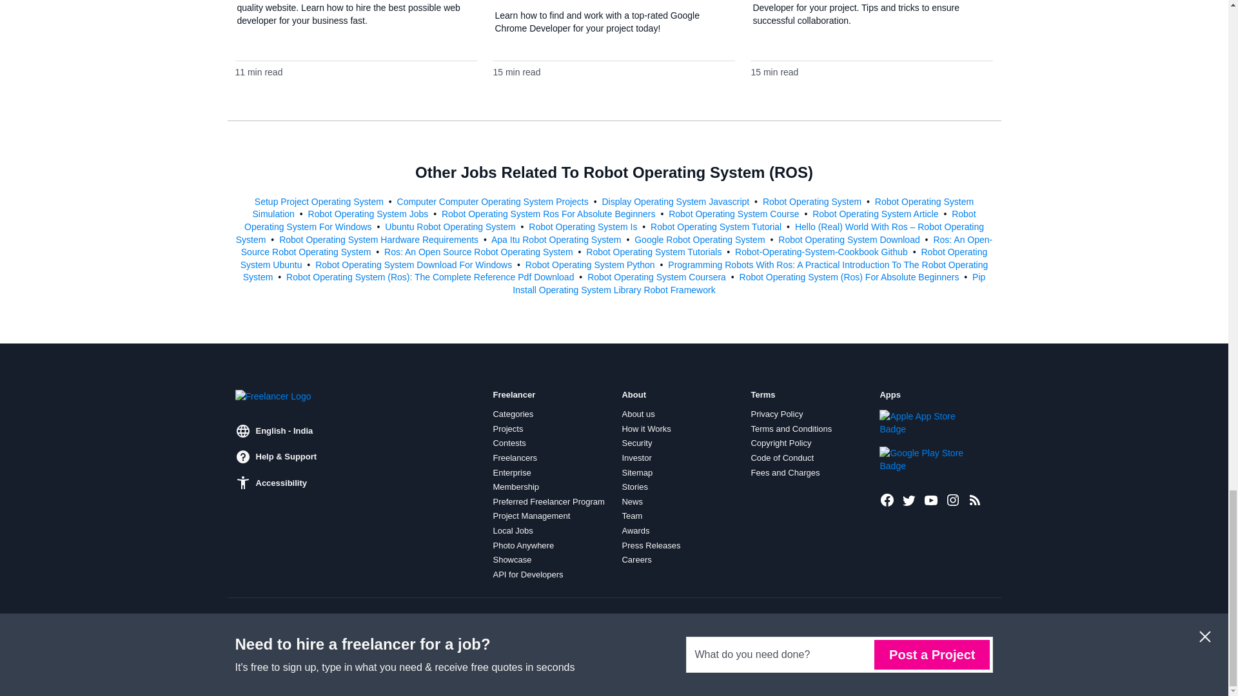  What do you see at coordinates (923, 423) in the screenshot?
I see `Download on the App Store` at bounding box center [923, 423].